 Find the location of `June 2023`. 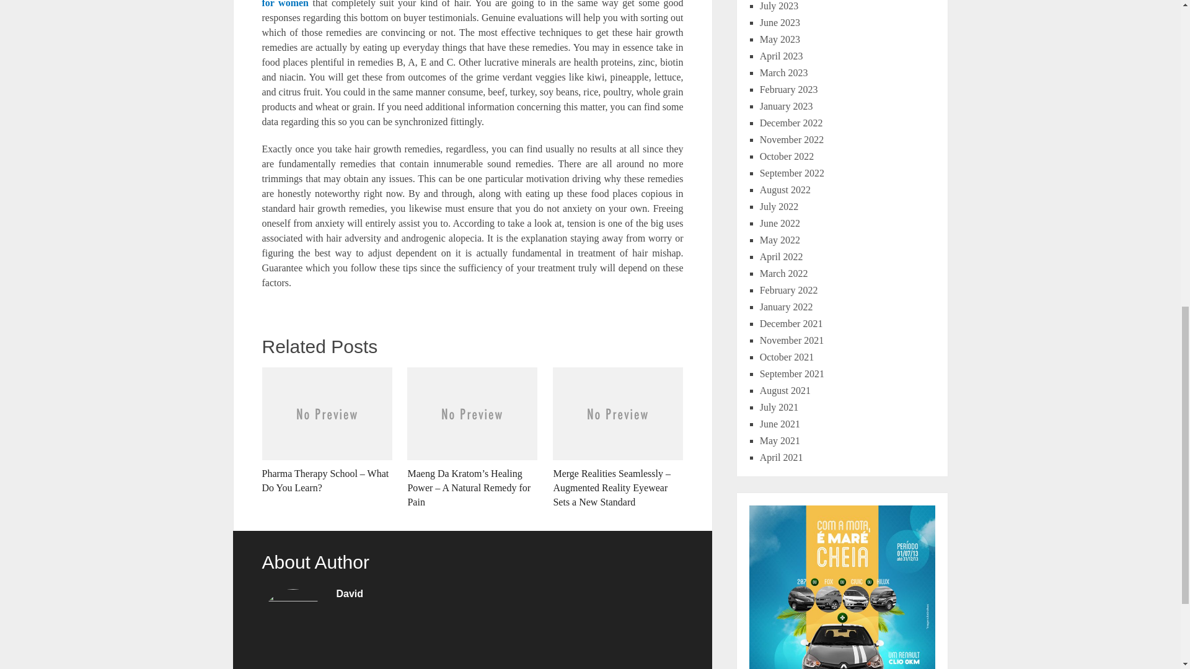

June 2023 is located at coordinates (780, 22).